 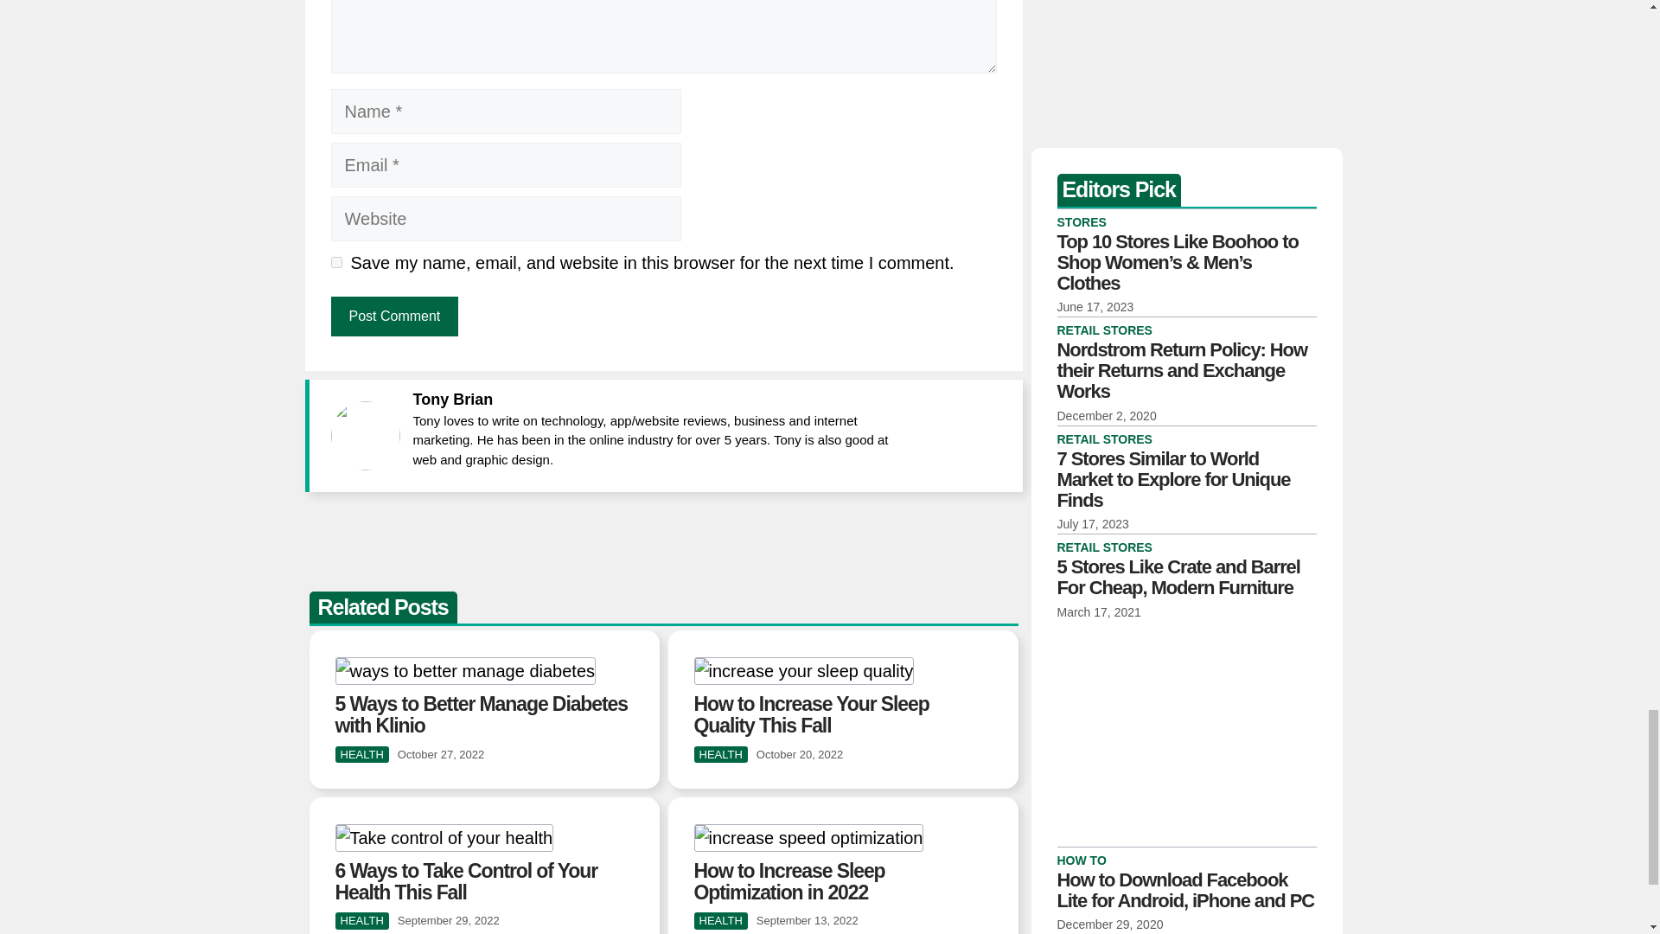 I want to click on yes, so click(x=335, y=262).